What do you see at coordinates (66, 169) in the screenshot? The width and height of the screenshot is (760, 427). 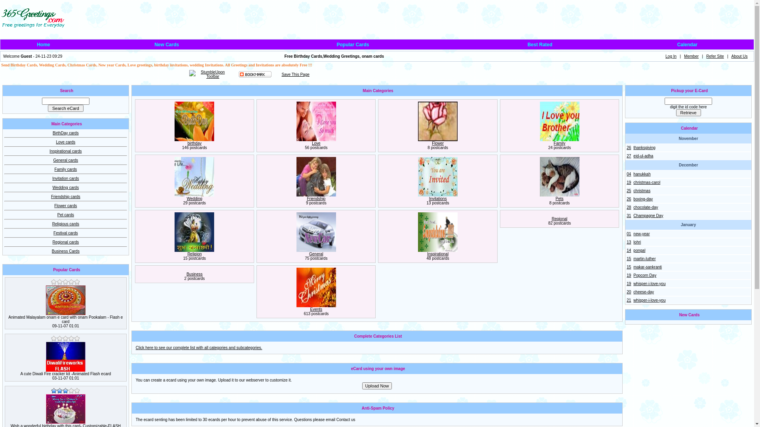 I see `Family cards` at bounding box center [66, 169].